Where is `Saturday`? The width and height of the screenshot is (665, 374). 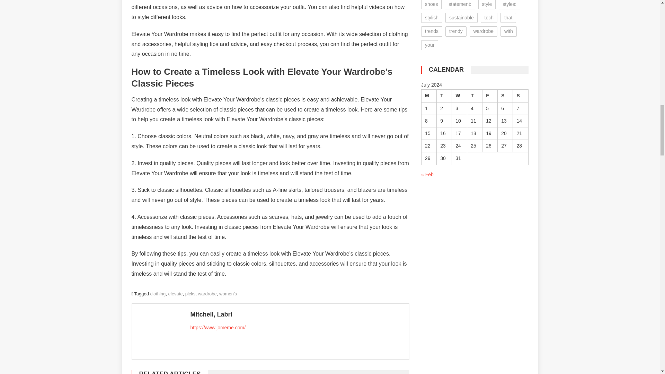 Saturday is located at coordinates (505, 96).